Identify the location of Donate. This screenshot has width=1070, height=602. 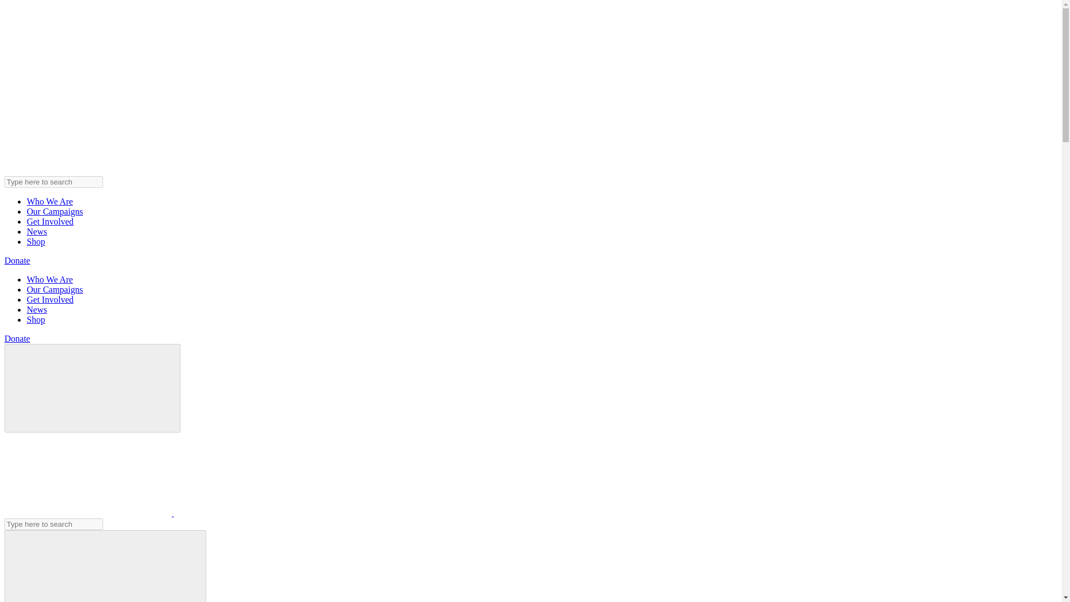
(17, 261).